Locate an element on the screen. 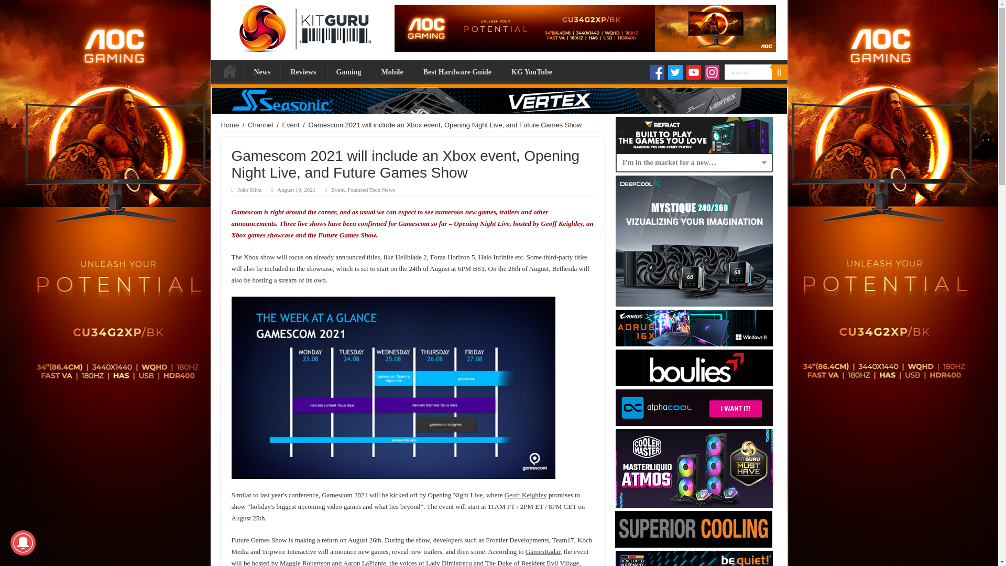 This screenshot has height=566, width=1006. Search is located at coordinates (779, 72).